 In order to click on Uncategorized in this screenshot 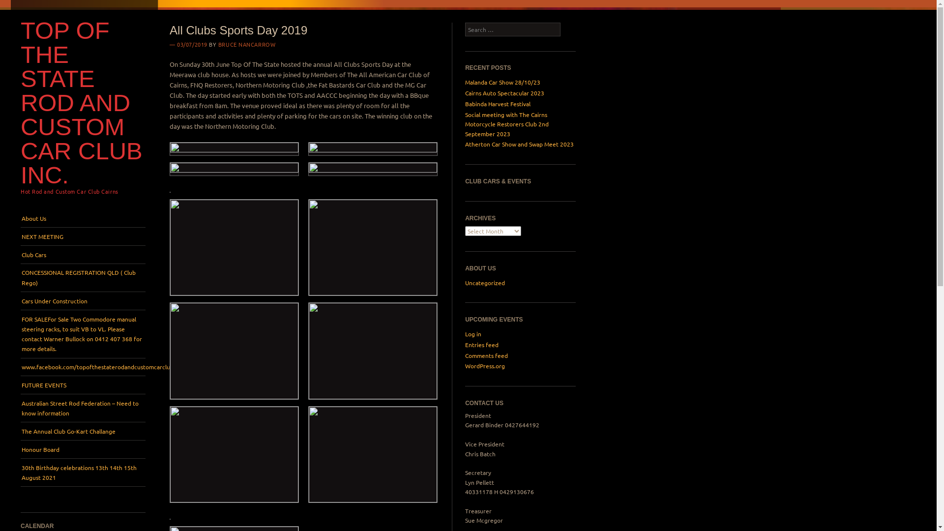, I will do `click(485, 283)`.